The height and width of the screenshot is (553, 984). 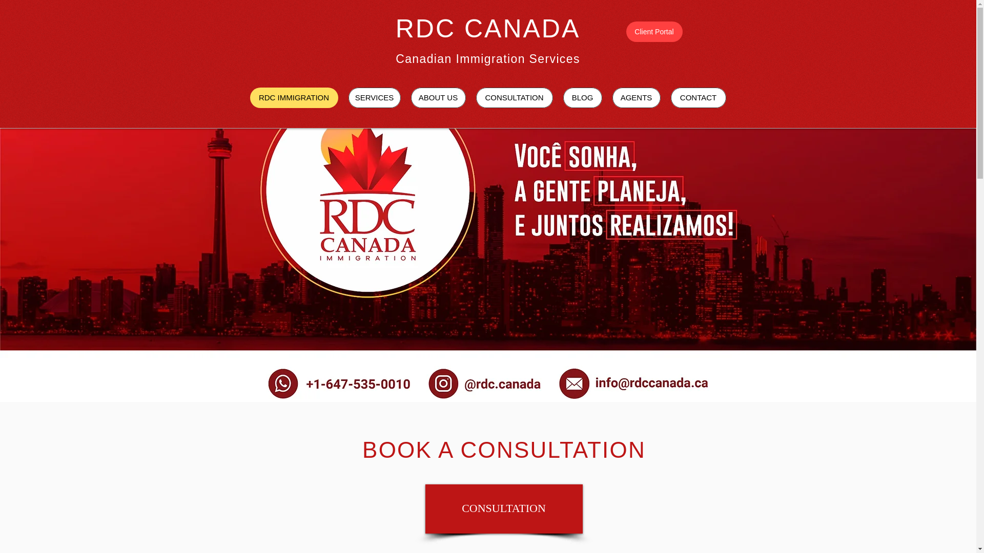 I want to click on CONTACT, so click(x=698, y=97).